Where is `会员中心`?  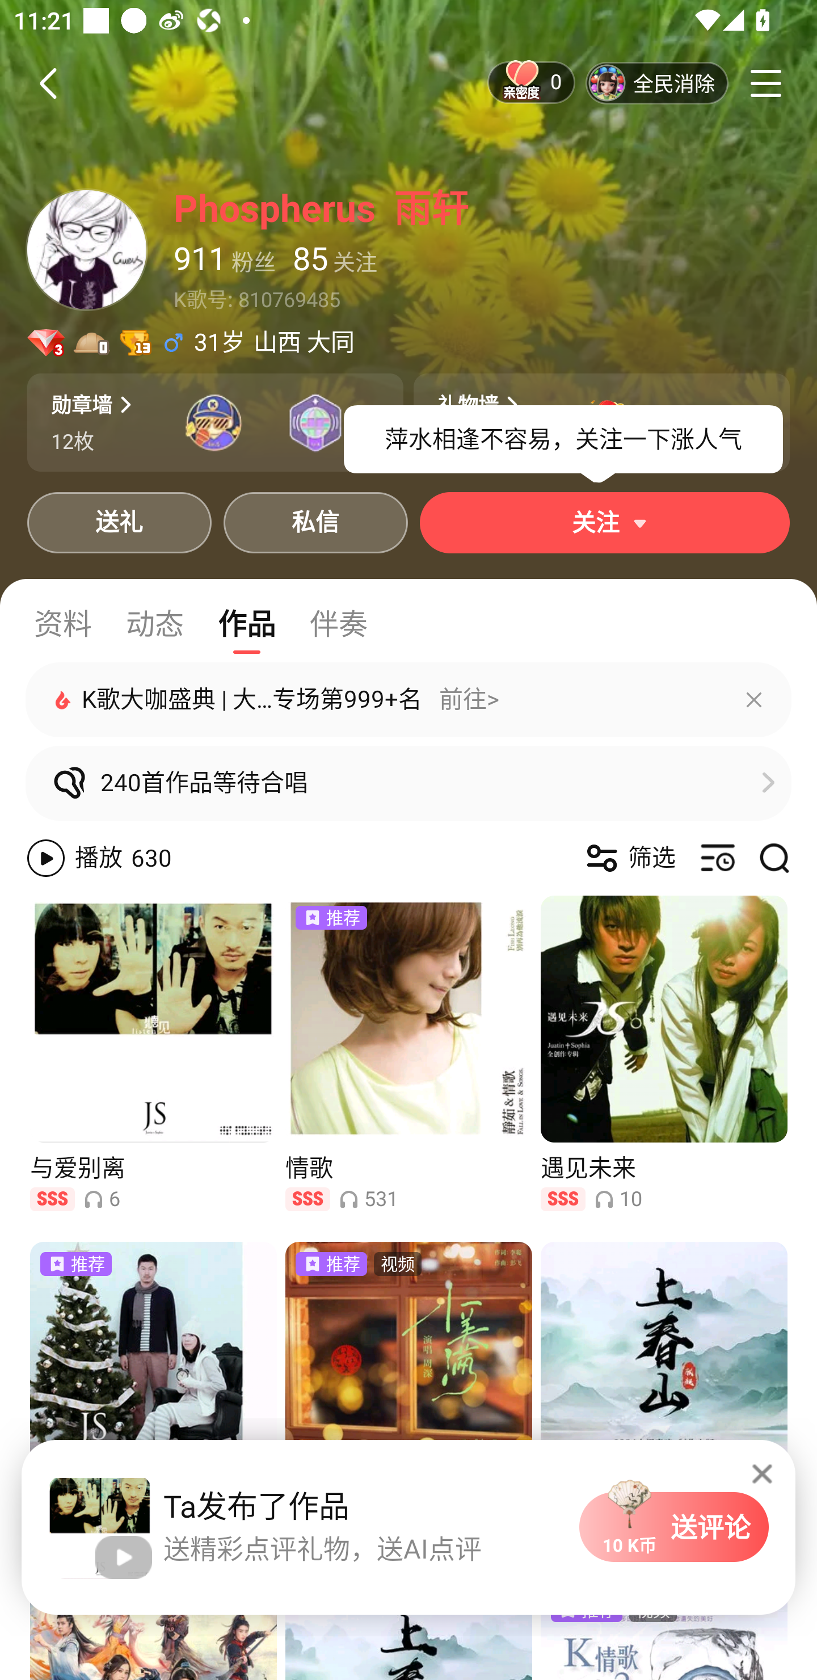 会员中心 is located at coordinates (45, 343).